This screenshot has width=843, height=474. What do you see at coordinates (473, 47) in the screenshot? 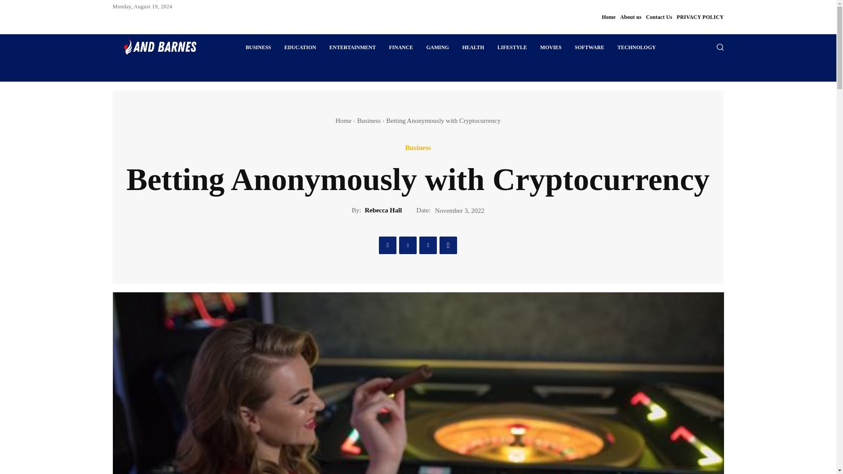
I see `HEALTH` at bounding box center [473, 47].